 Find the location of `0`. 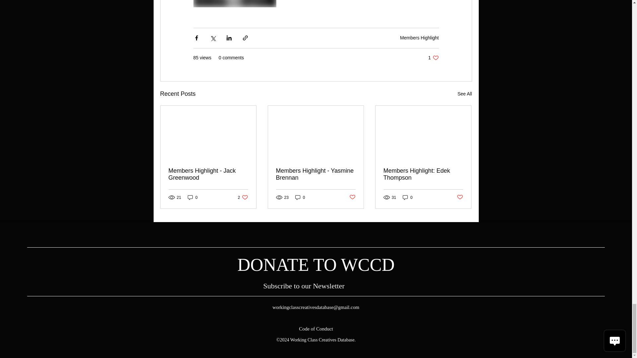

0 is located at coordinates (192, 197).